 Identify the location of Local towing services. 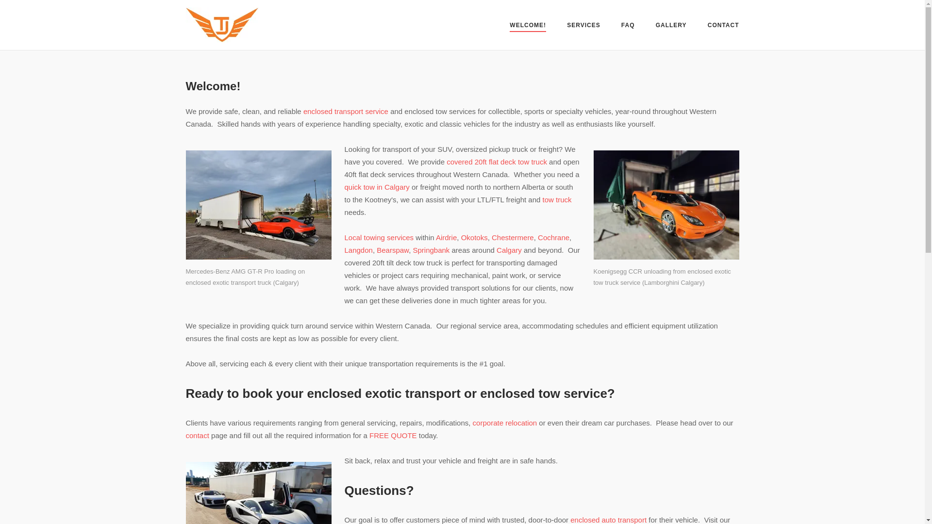
(379, 237).